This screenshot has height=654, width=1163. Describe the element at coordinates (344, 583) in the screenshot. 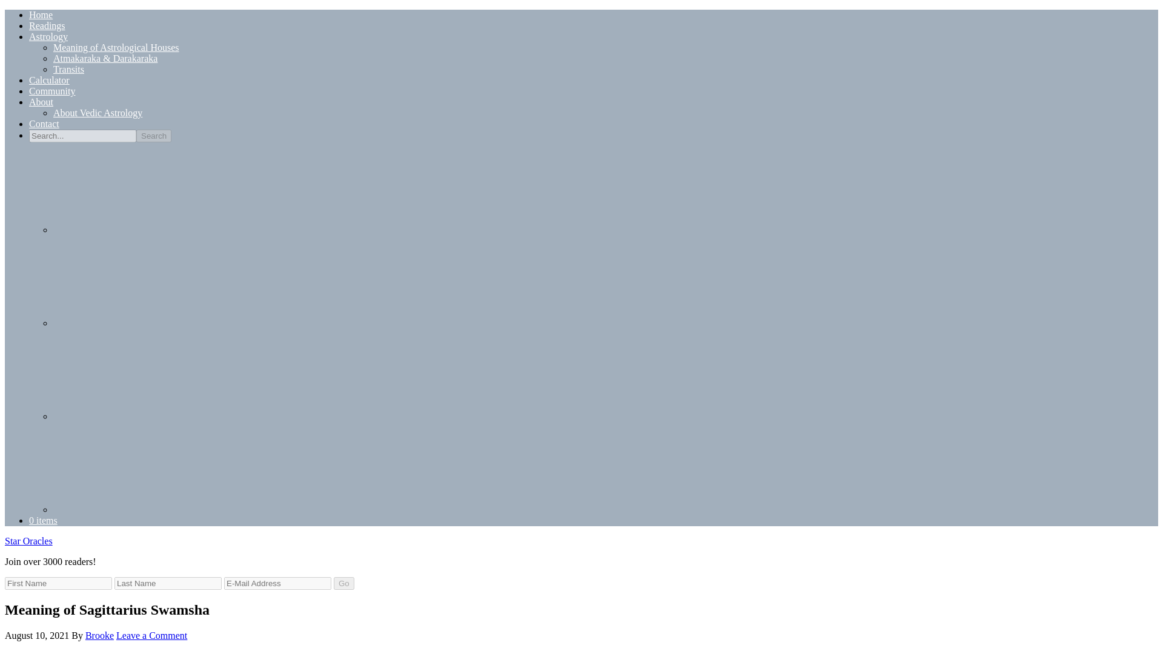

I see `Go` at that location.